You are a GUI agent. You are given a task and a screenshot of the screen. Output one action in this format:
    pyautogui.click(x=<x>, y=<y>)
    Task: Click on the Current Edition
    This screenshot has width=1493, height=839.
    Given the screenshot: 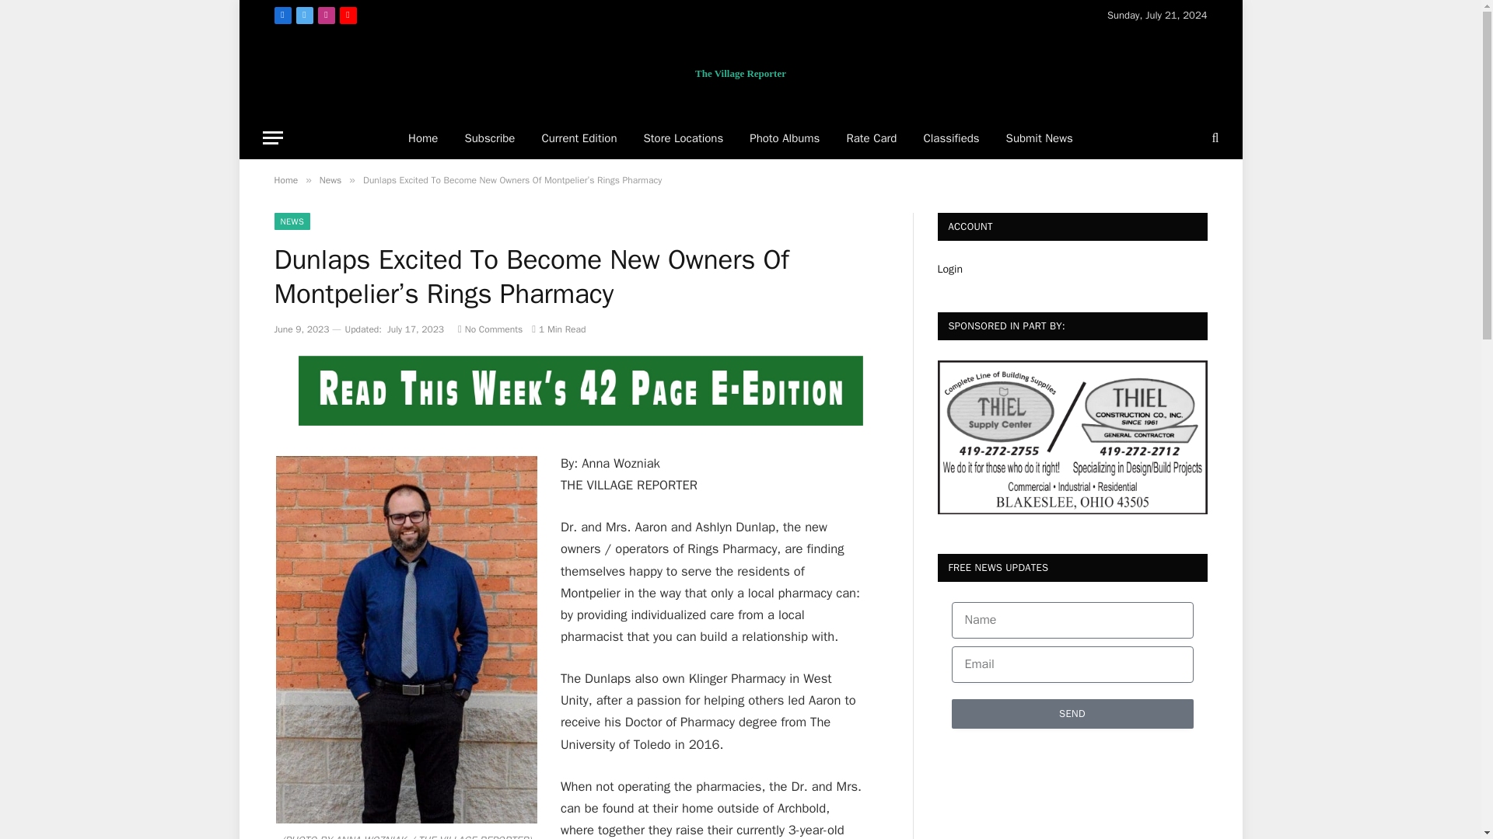 What is the action you would take?
    pyautogui.click(x=579, y=138)
    